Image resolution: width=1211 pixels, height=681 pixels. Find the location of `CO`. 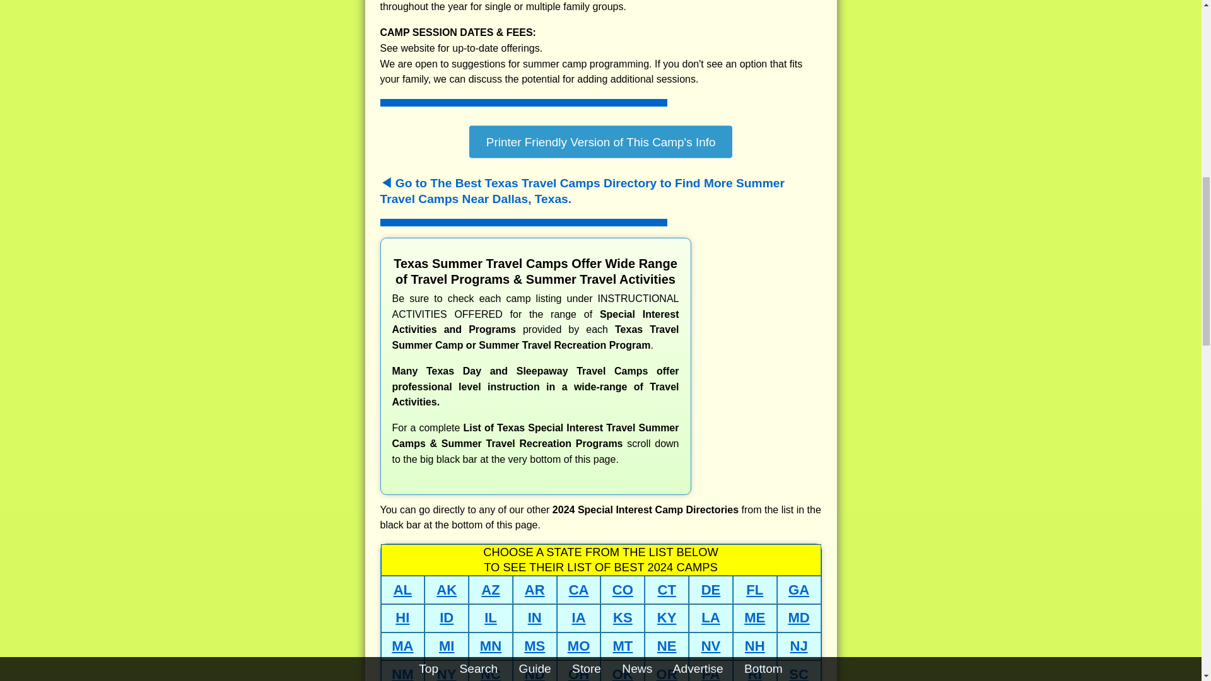

CO is located at coordinates (623, 590).